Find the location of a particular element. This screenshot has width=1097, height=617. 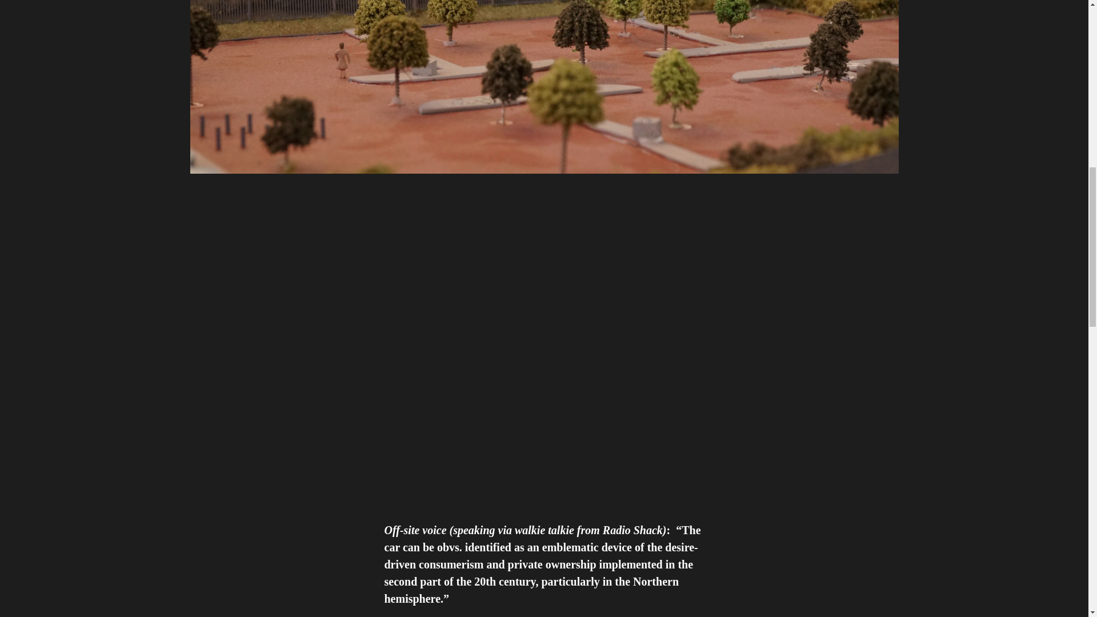

4 is located at coordinates (622, 354).